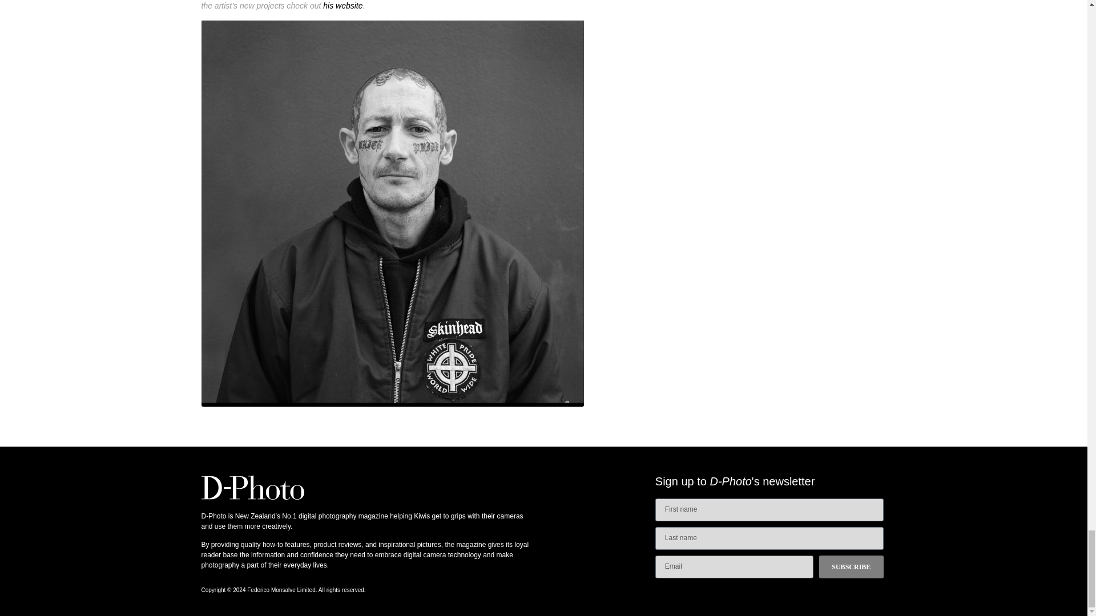 The image size is (1096, 616). What do you see at coordinates (851, 567) in the screenshot?
I see `SUBSCRIBE` at bounding box center [851, 567].